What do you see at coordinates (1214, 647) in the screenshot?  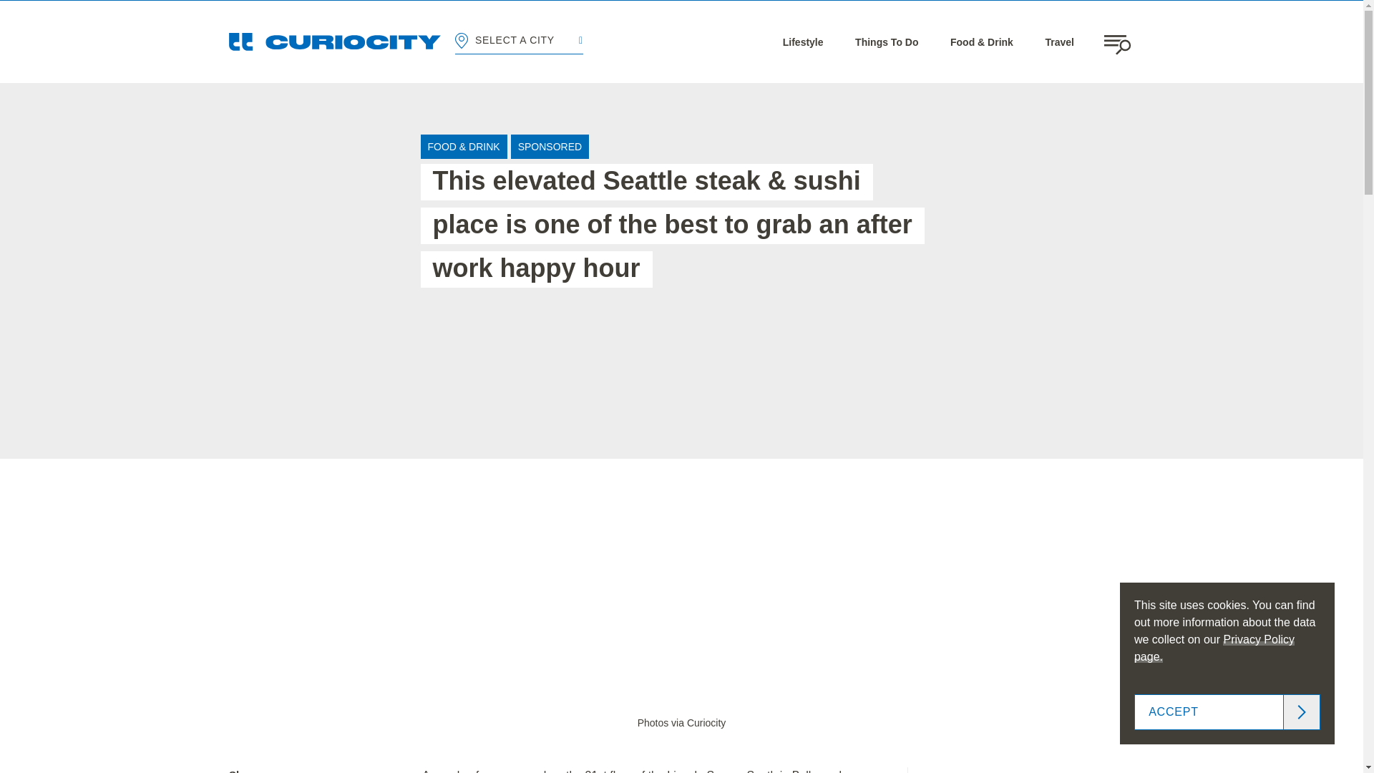 I see `Privacy Policy page.` at bounding box center [1214, 647].